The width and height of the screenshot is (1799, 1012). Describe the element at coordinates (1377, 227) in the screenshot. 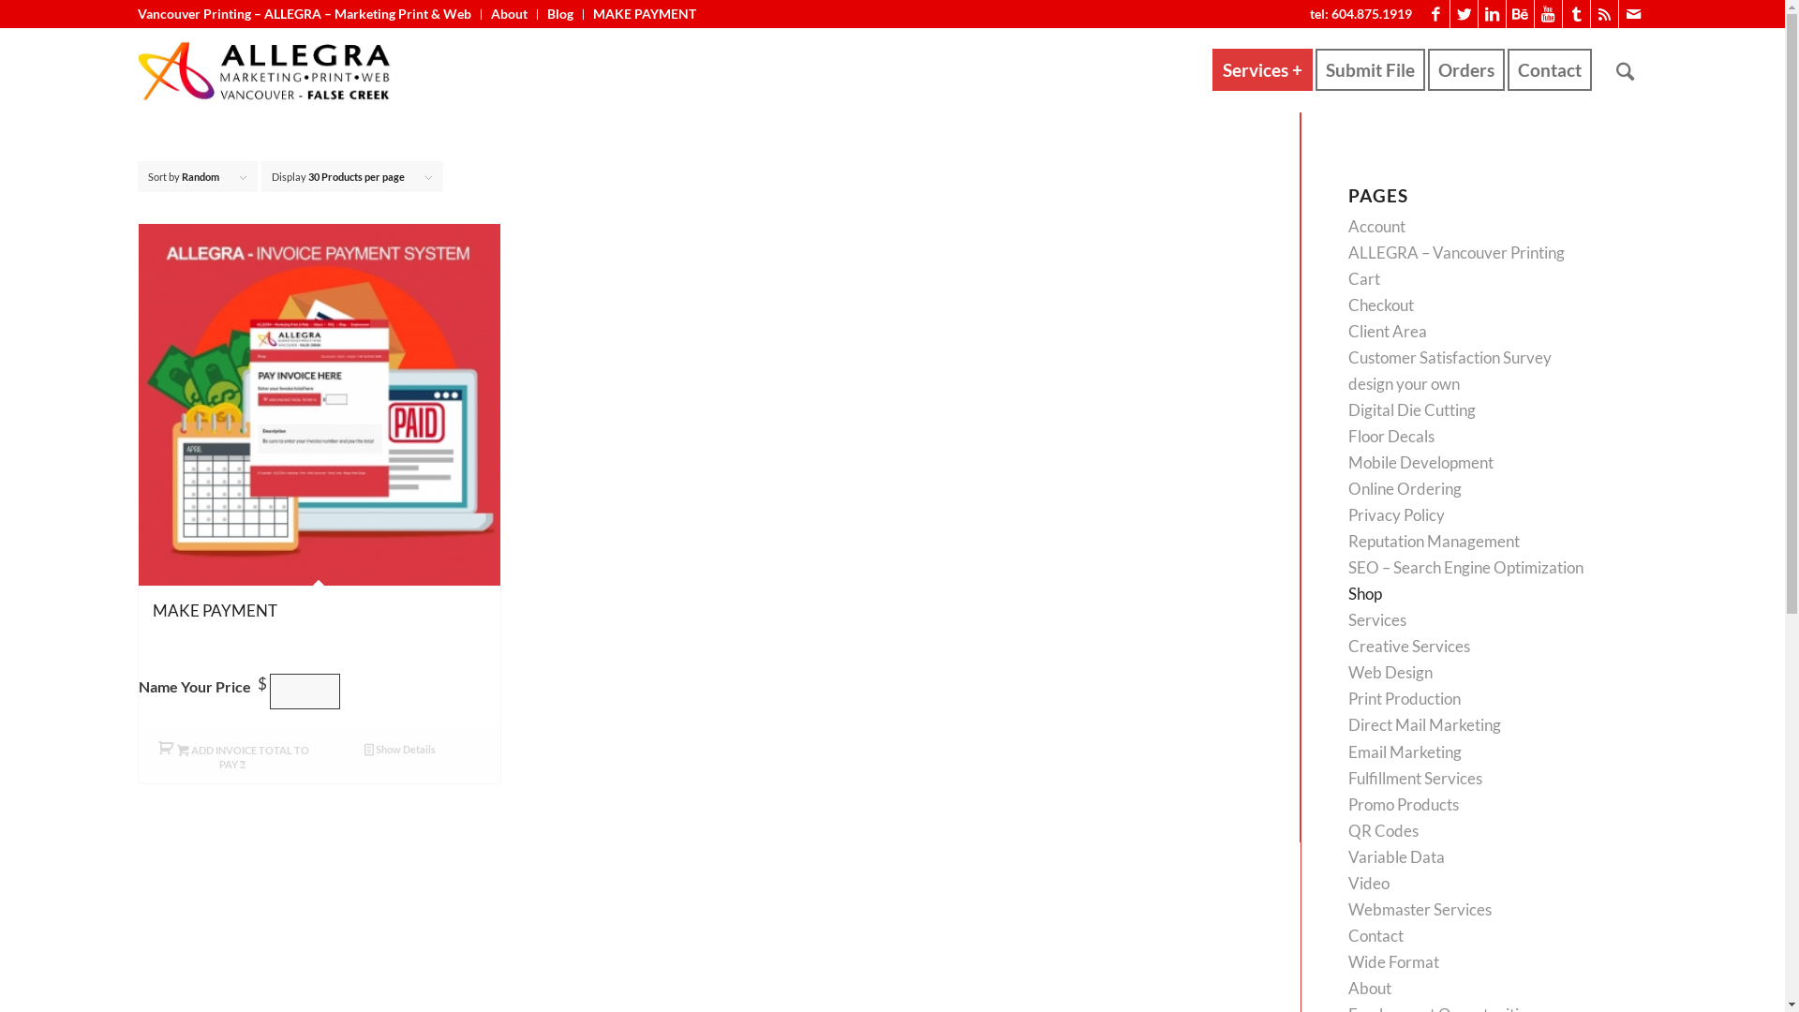

I see `Account` at that location.